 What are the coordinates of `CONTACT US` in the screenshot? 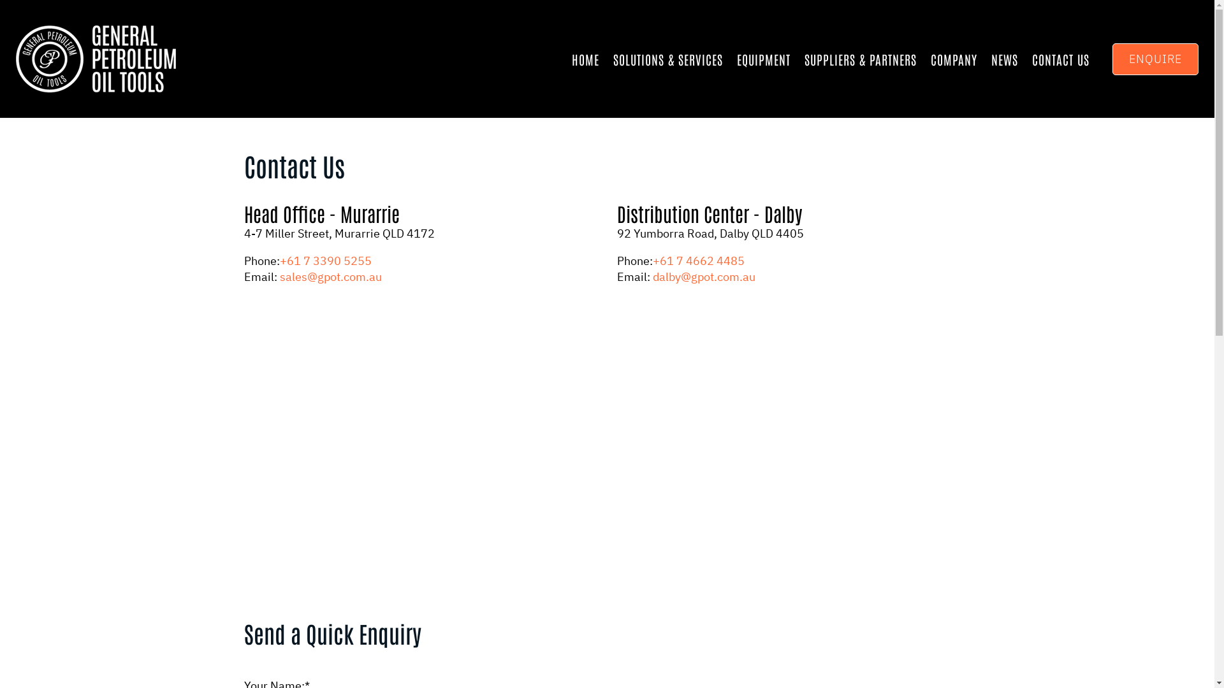 It's located at (1061, 59).